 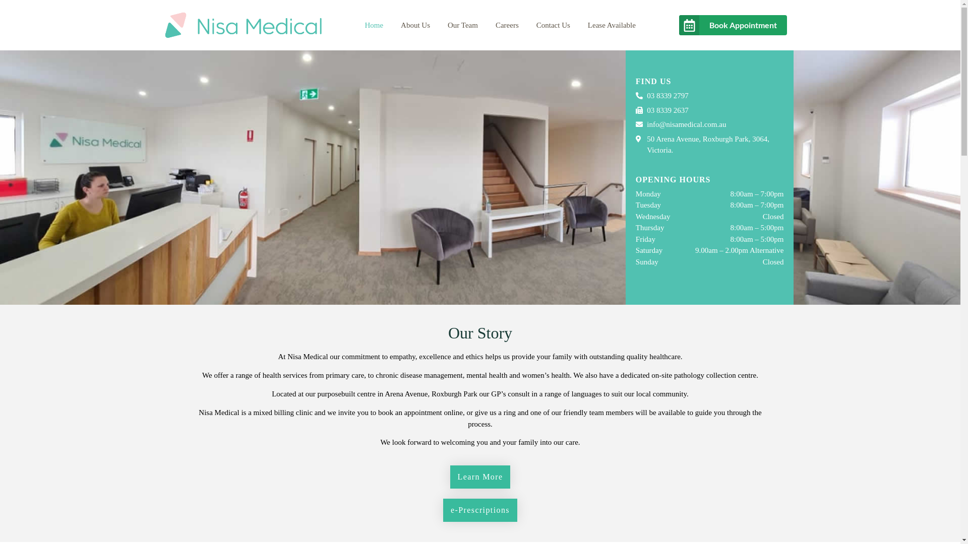 What do you see at coordinates (480, 477) in the screenshot?
I see `Learn More` at bounding box center [480, 477].